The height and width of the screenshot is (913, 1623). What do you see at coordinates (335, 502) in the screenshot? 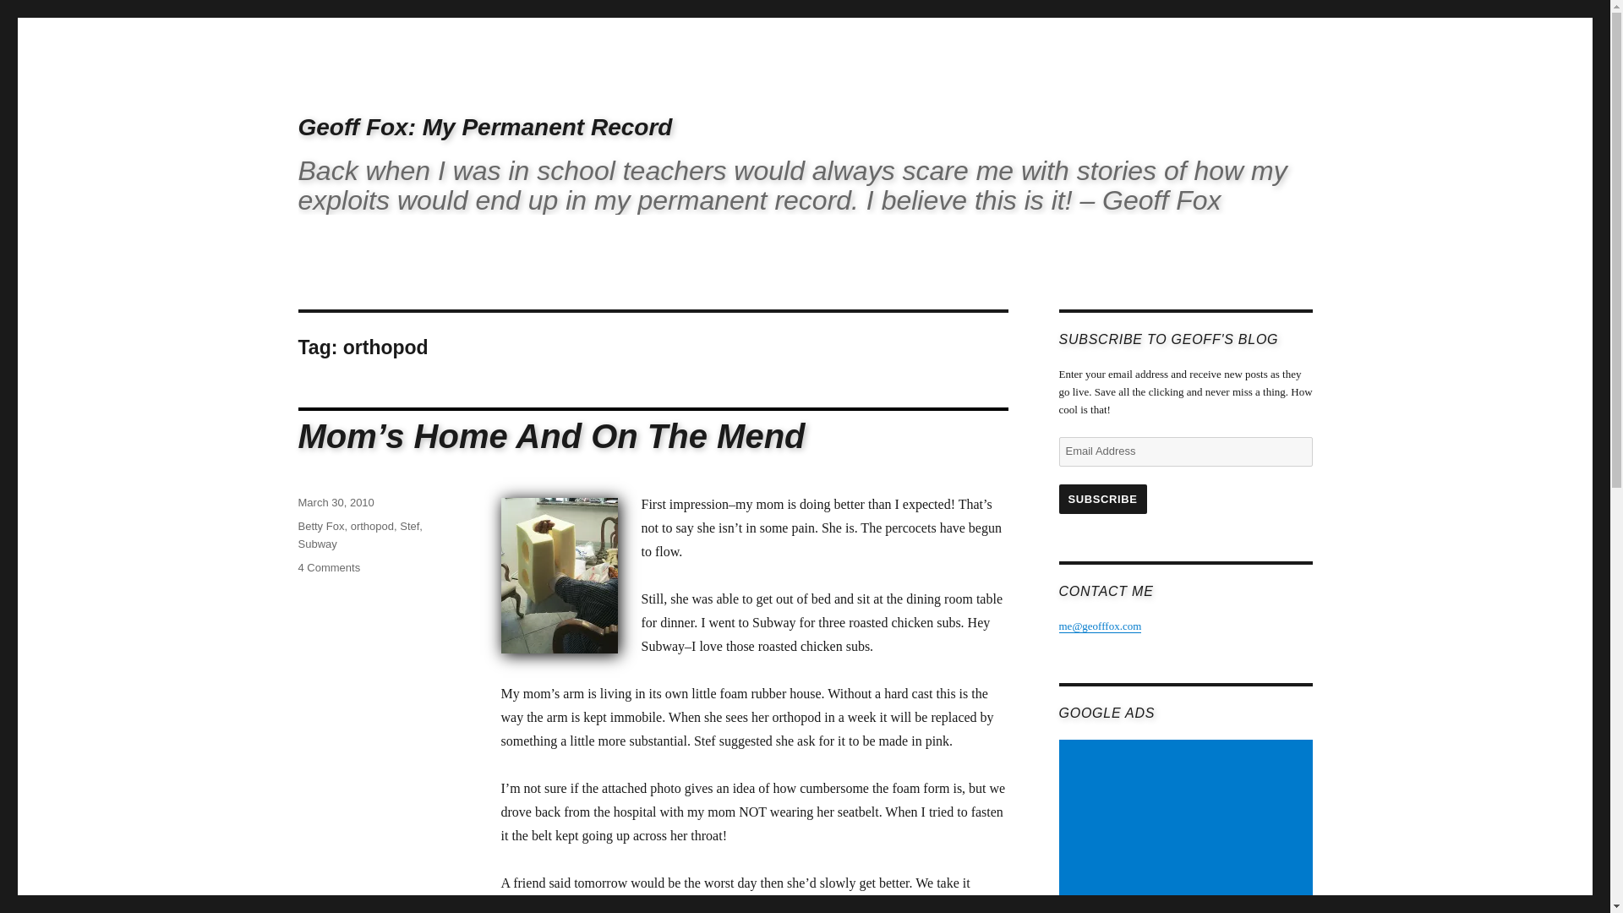
I see `March 30, 2010` at bounding box center [335, 502].